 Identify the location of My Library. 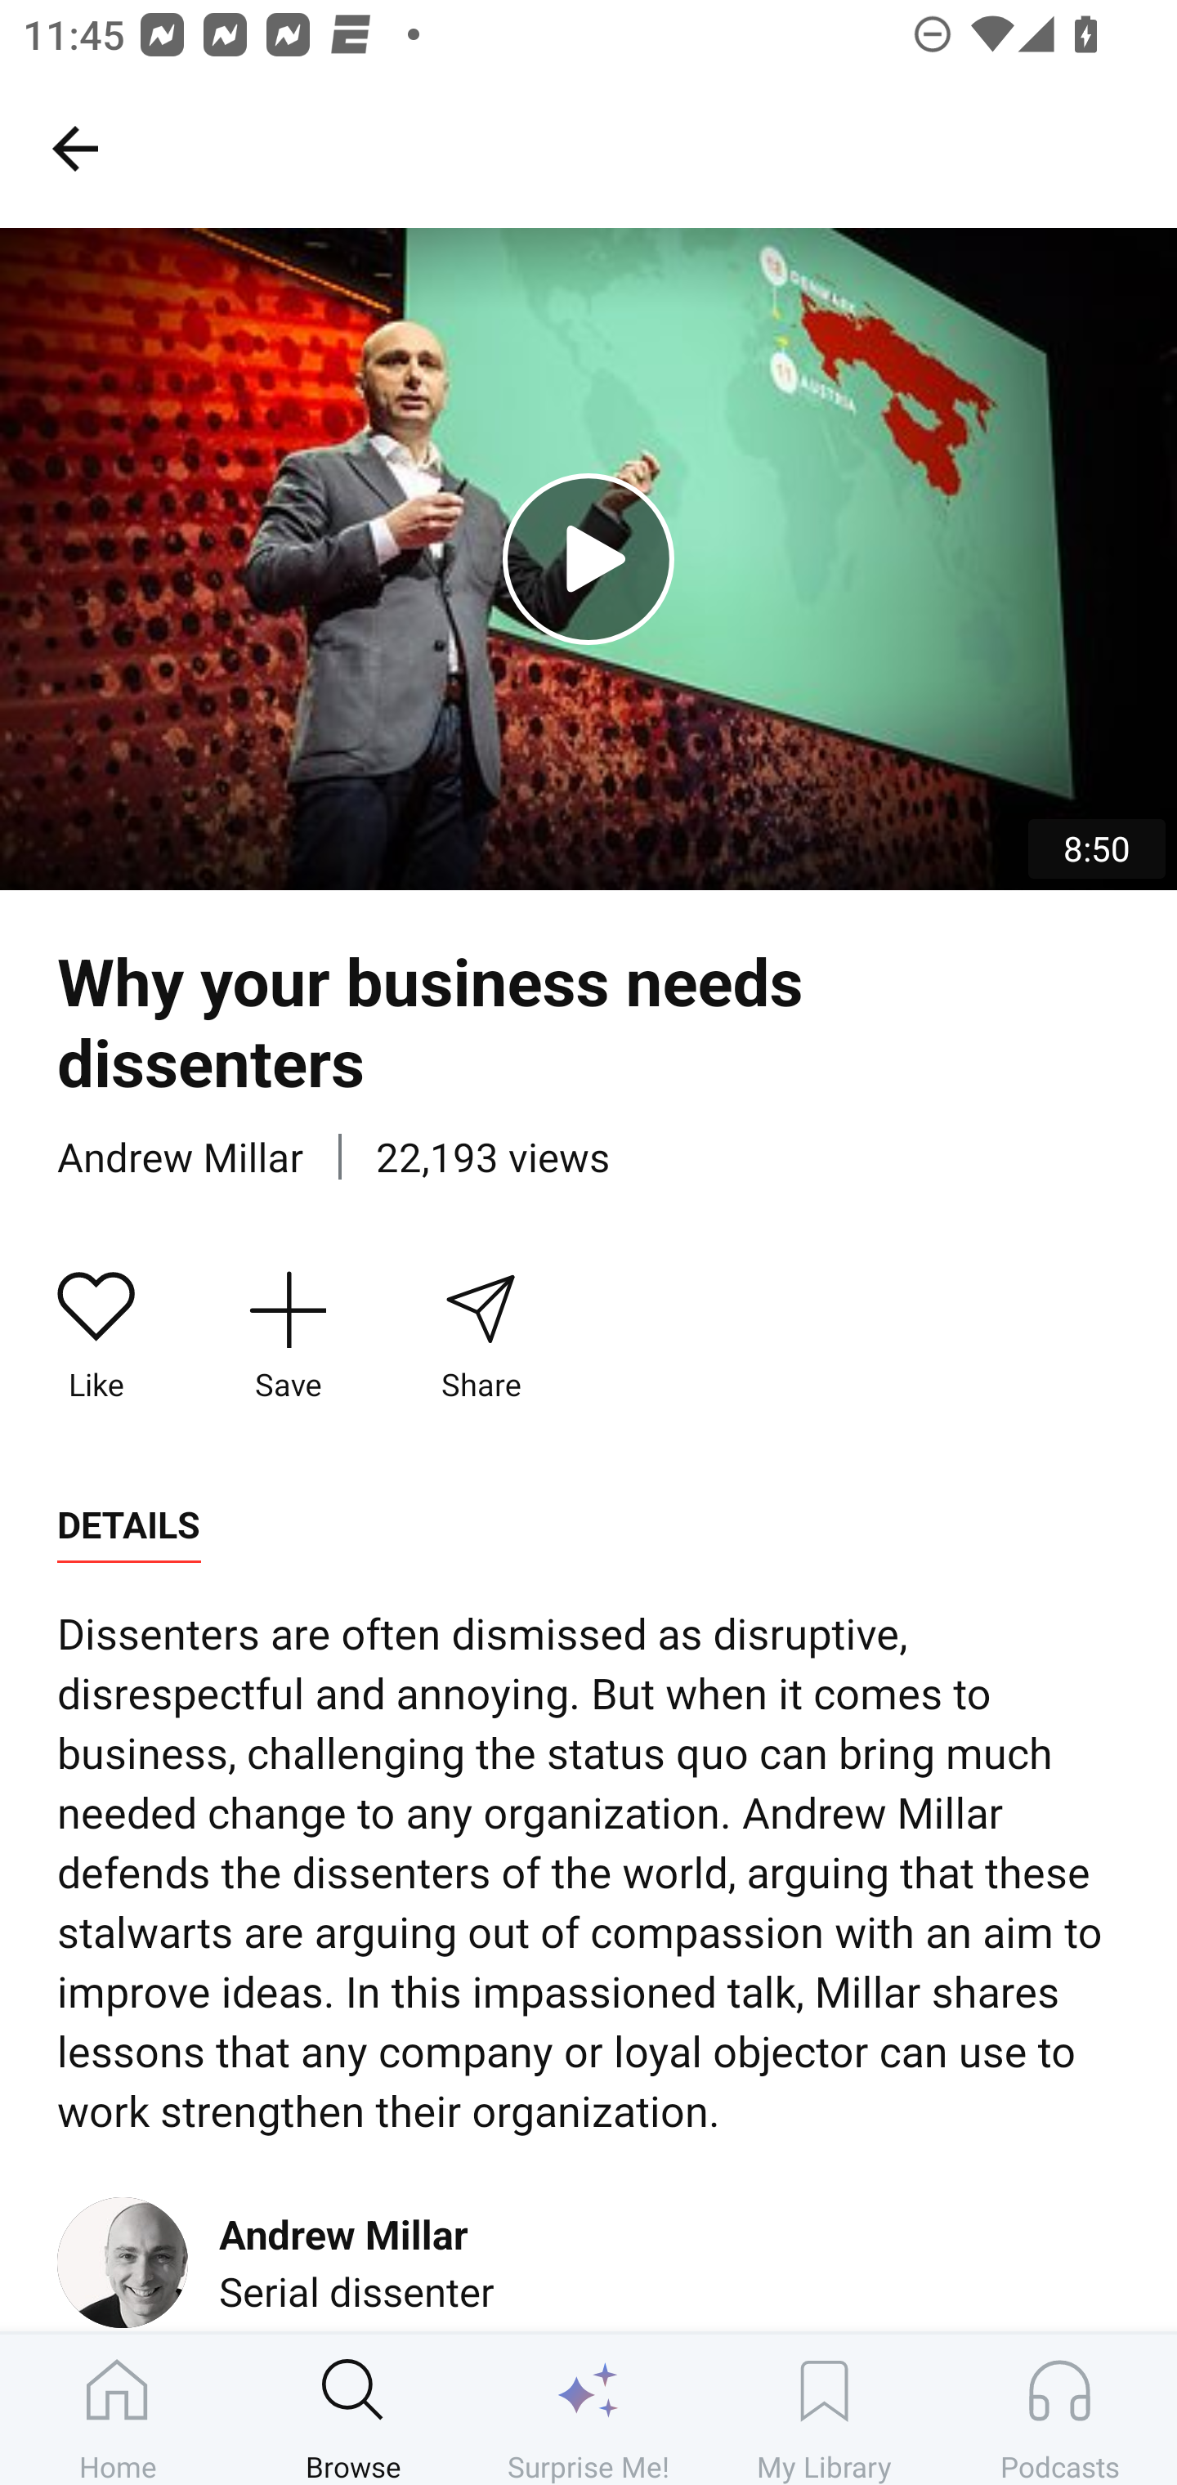
(824, 2409).